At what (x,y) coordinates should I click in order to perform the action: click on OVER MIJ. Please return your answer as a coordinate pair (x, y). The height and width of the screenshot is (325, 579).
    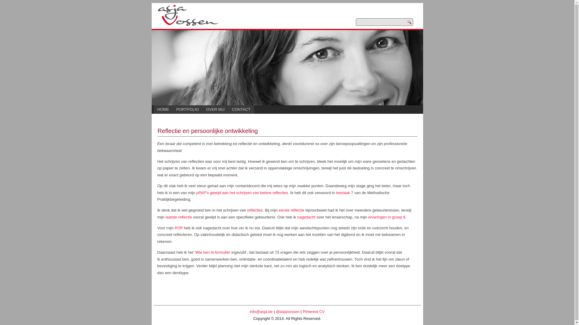
    Looking at the image, I should click on (215, 110).